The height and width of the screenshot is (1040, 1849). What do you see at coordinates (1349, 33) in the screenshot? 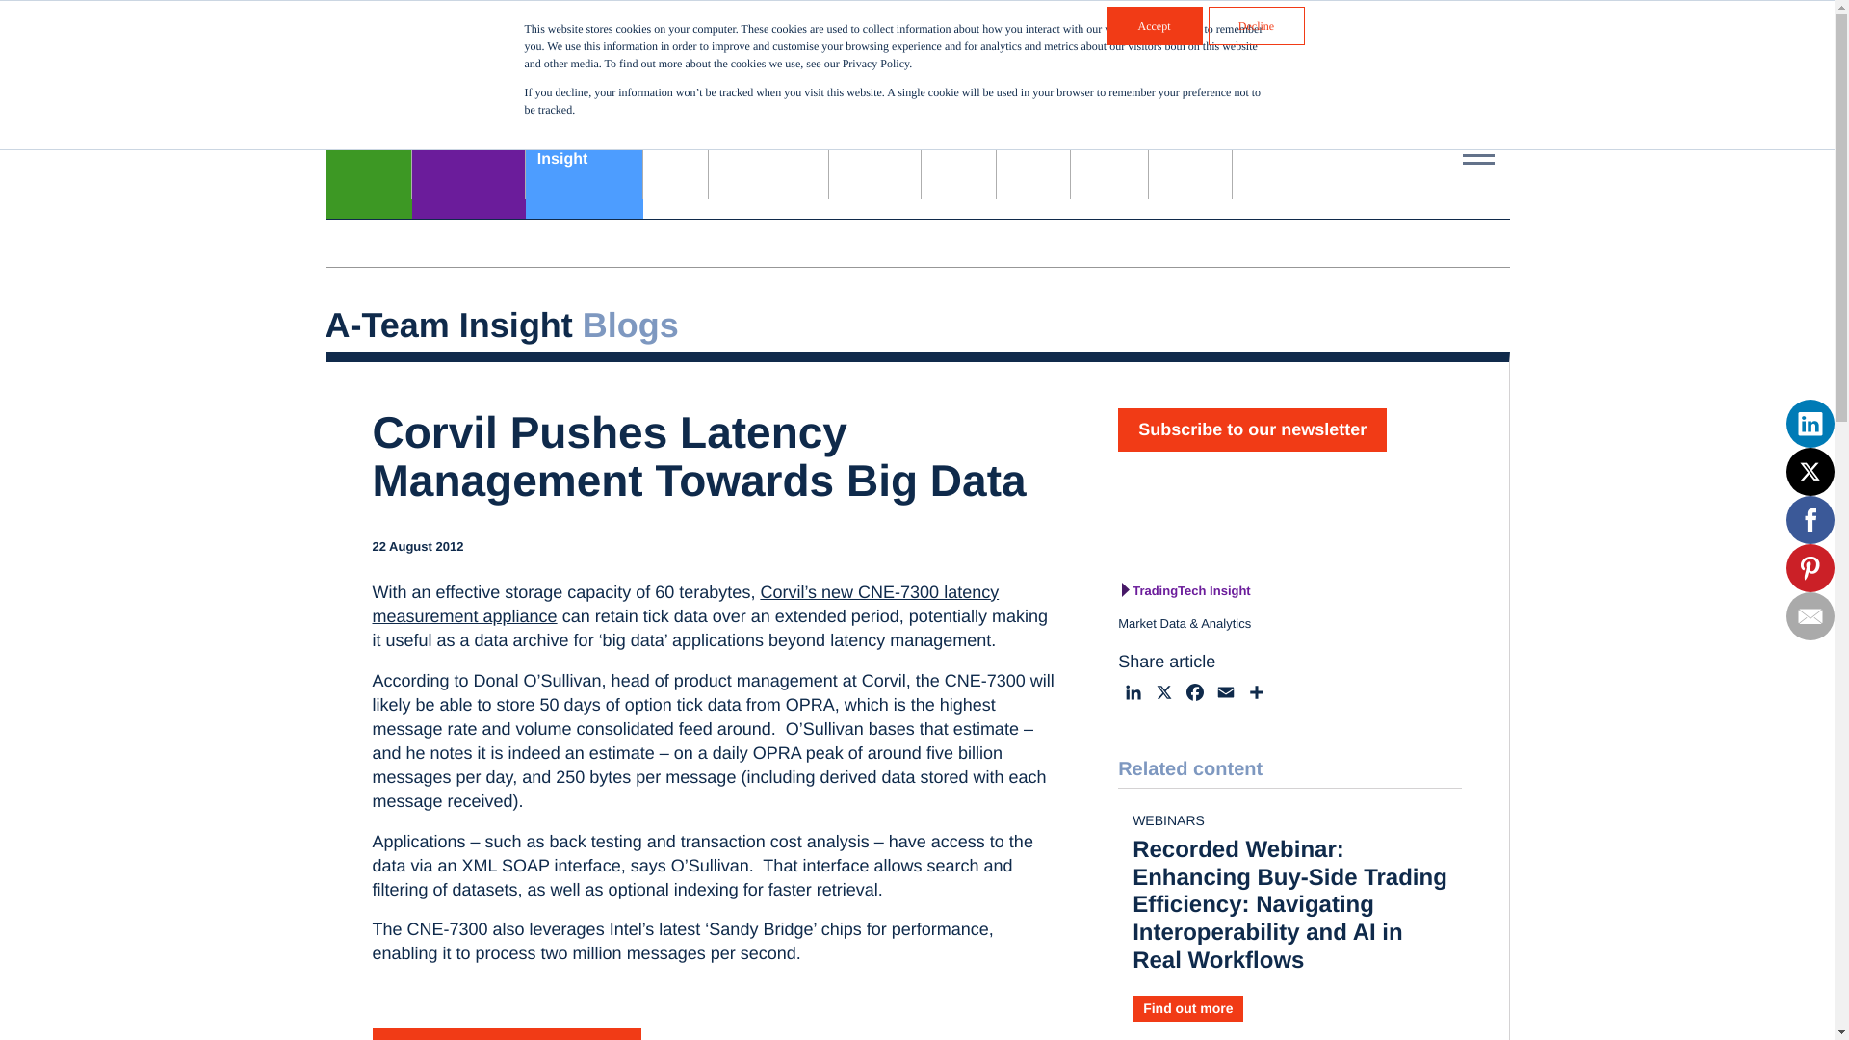
I see `Accept` at bounding box center [1349, 33].